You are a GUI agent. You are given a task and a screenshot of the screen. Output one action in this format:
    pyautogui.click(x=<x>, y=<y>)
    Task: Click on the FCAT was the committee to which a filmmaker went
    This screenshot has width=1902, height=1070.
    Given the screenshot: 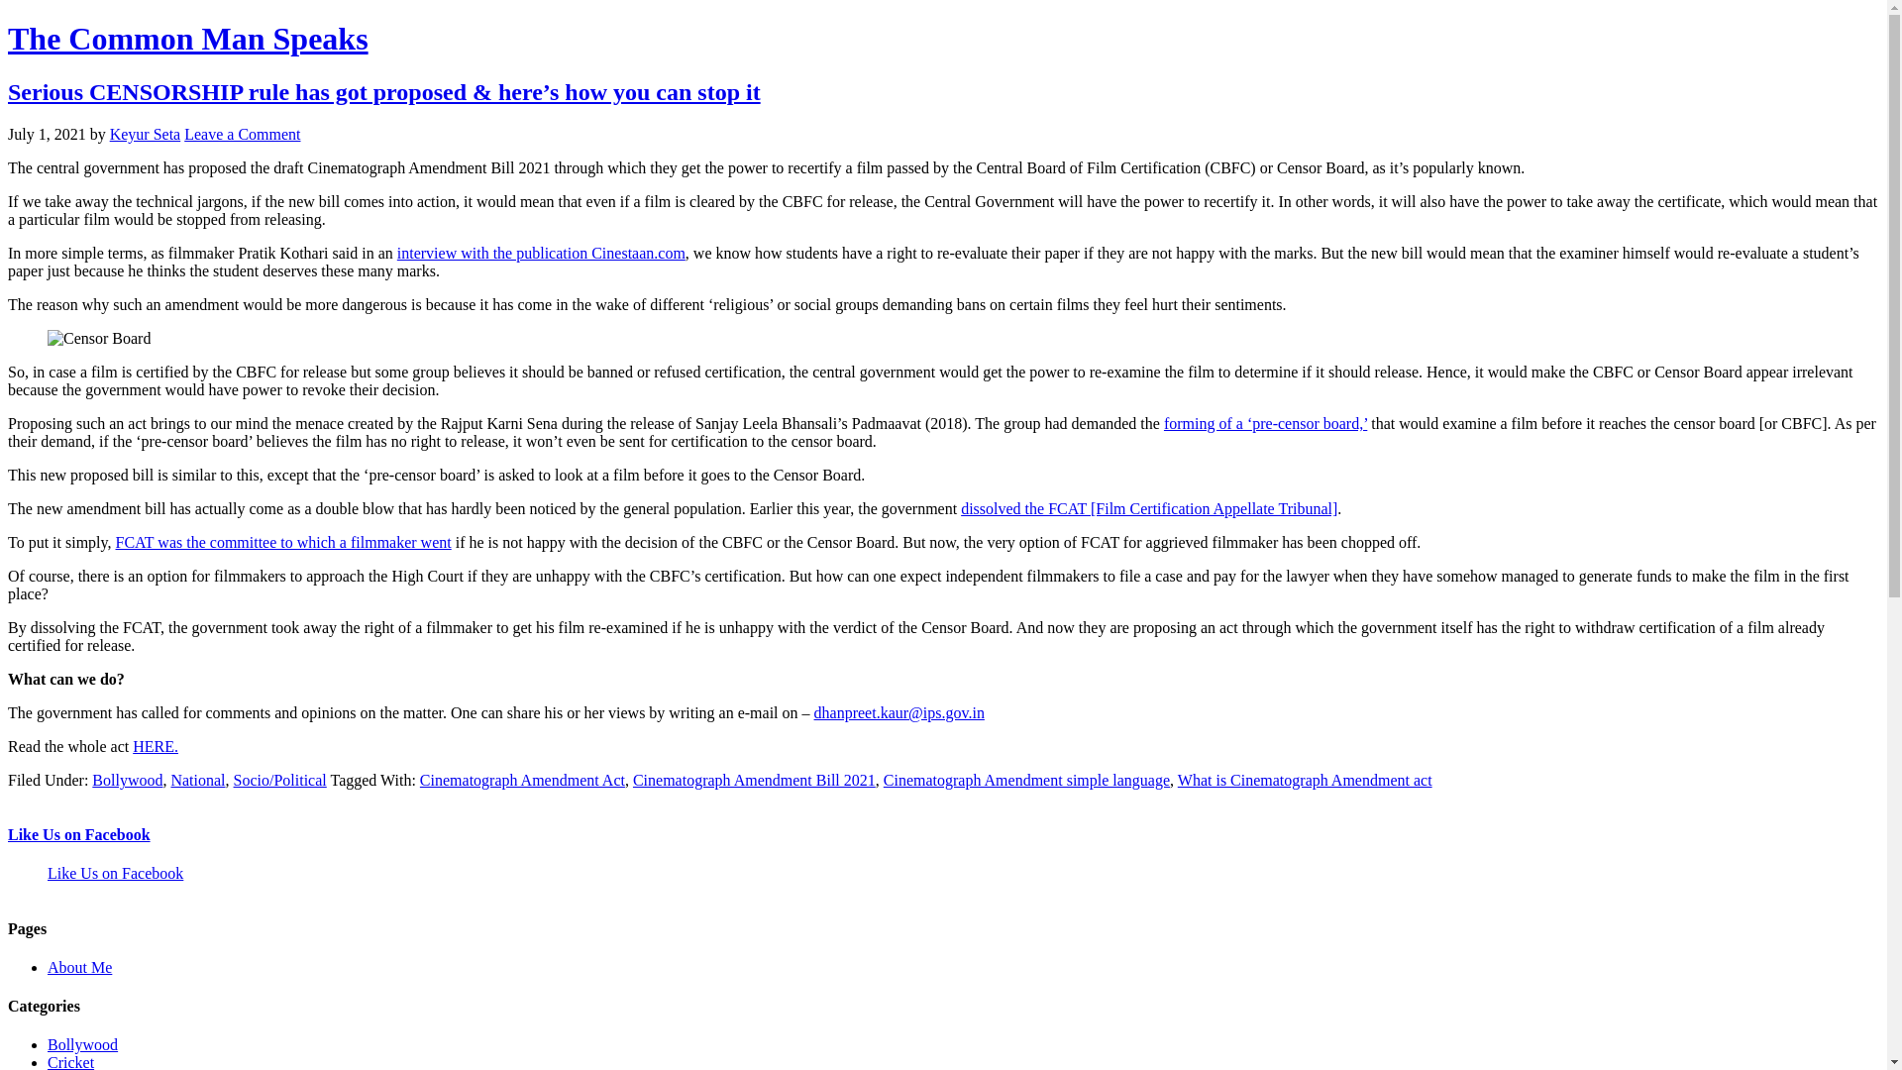 What is the action you would take?
    pyautogui.click(x=283, y=542)
    